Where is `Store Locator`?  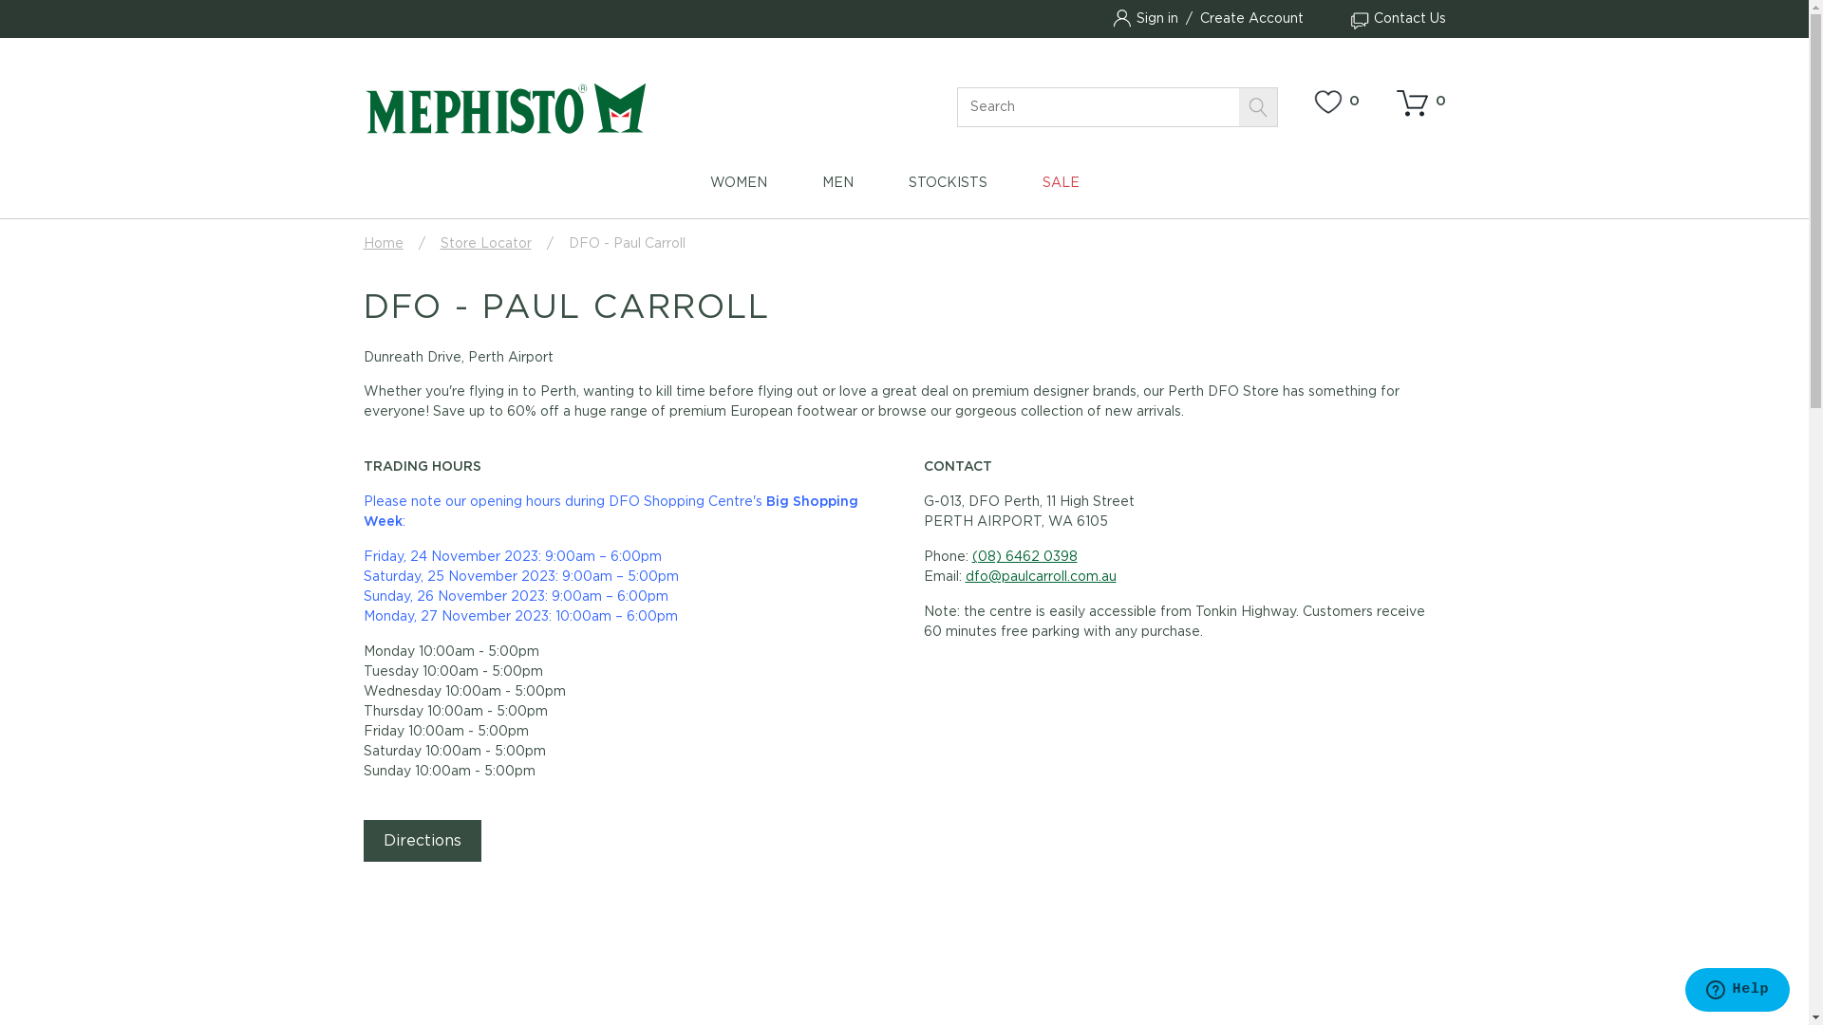
Store Locator is located at coordinates (486, 244).